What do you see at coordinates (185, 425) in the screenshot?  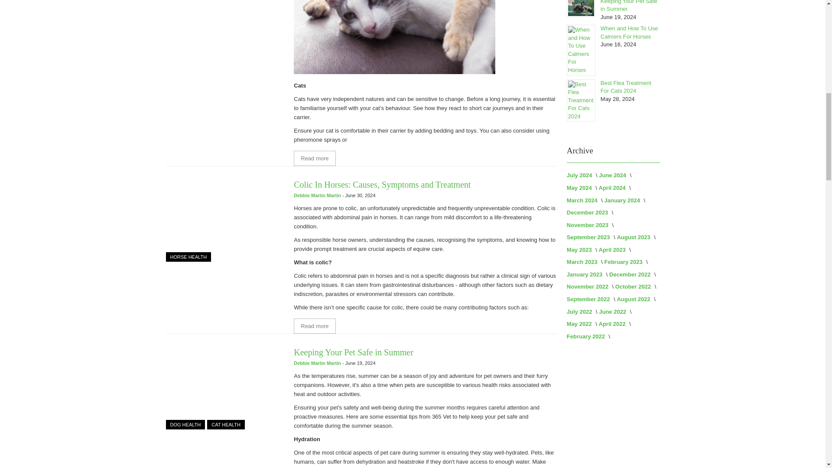 I see `Dog Health` at bounding box center [185, 425].